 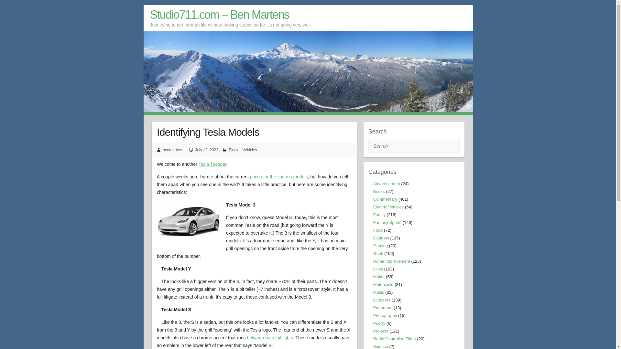 I want to click on Books, so click(x=379, y=191).